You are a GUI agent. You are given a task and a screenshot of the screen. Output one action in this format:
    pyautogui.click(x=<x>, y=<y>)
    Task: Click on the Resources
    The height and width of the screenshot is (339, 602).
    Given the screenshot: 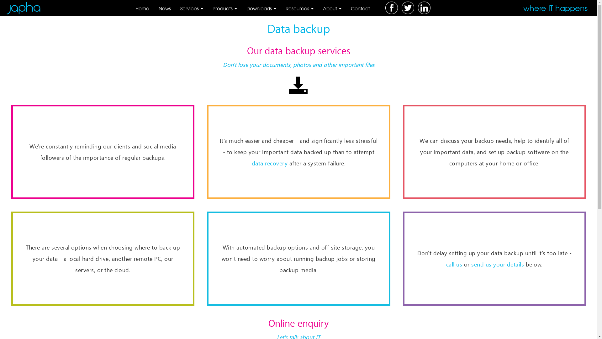 What is the action you would take?
    pyautogui.click(x=300, y=8)
    